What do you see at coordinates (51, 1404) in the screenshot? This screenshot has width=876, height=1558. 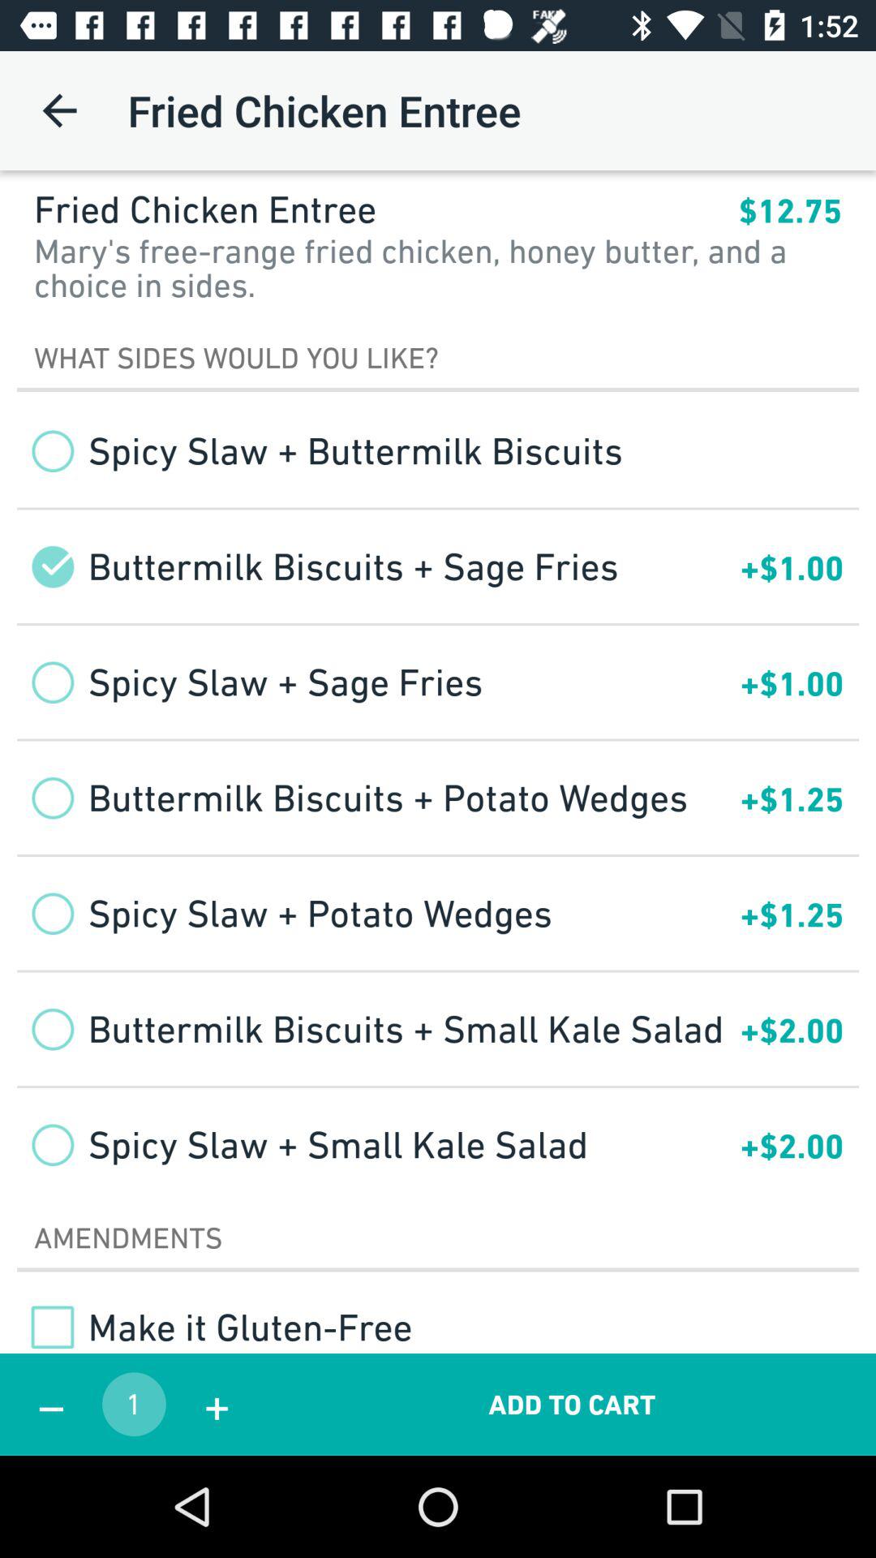 I see `select icon next to the 1 app` at bounding box center [51, 1404].